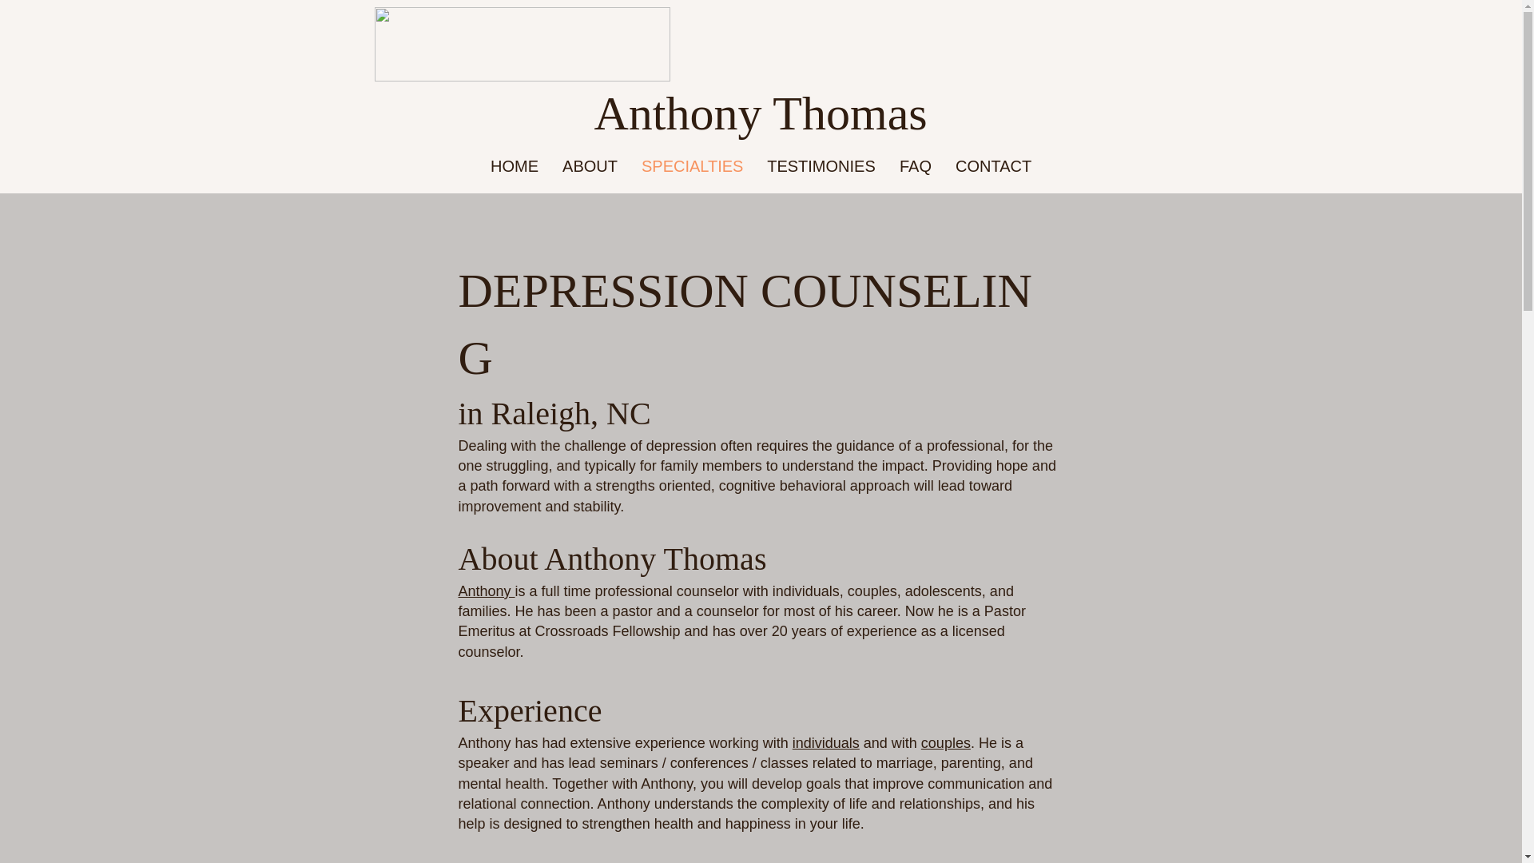  Describe the element at coordinates (521, 43) in the screenshot. I see `MM-Logo-color-two-lines-OL-438pq.png` at that location.